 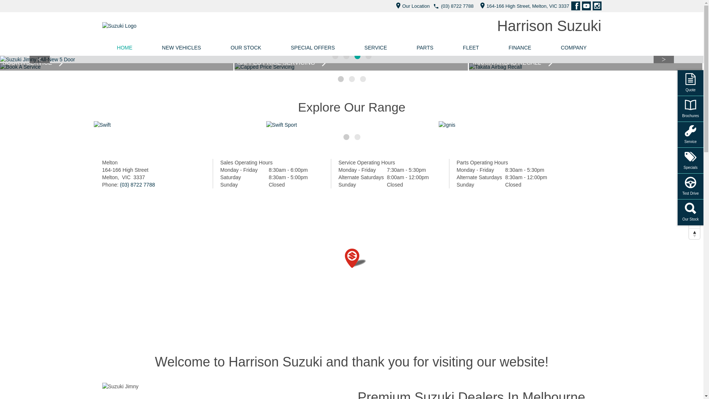 I want to click on EXPLORE, so click(x=352, y=125).